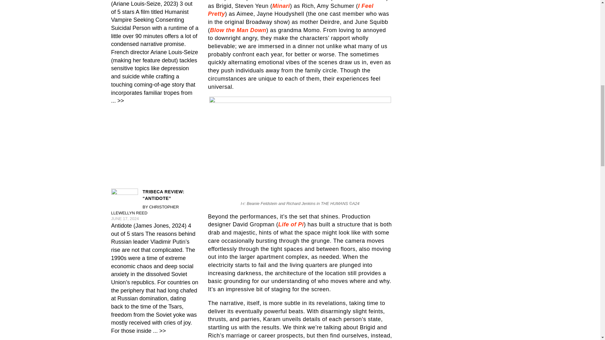 The width and height of the screenshot is (605, 340). I want to click on Blow the Man Down, so click(238, 30).